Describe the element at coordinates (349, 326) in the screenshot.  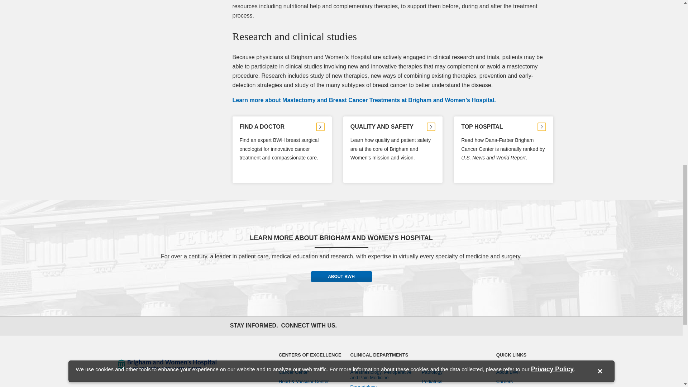
I see `Facebook` at that location.